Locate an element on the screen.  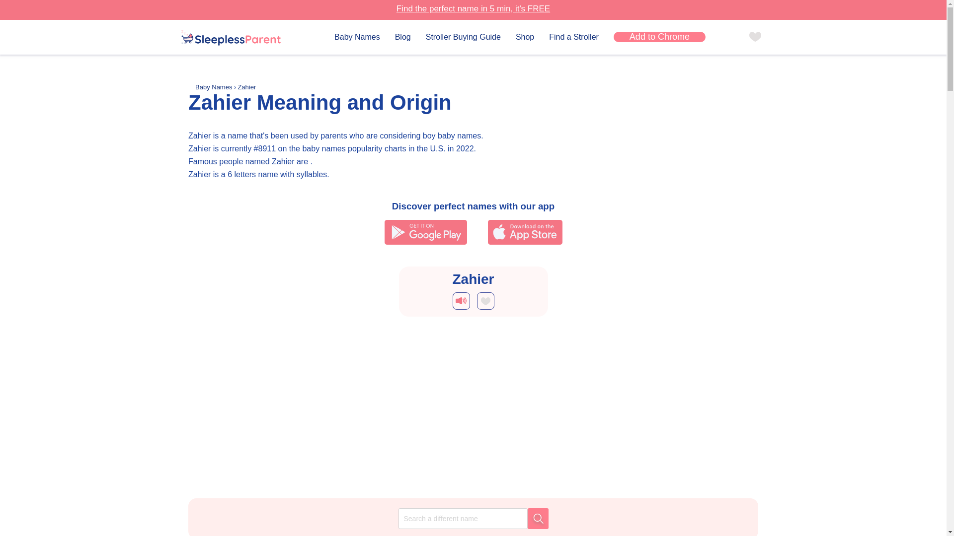
SleeplessParent ios app is located at coordinates (525, 232).